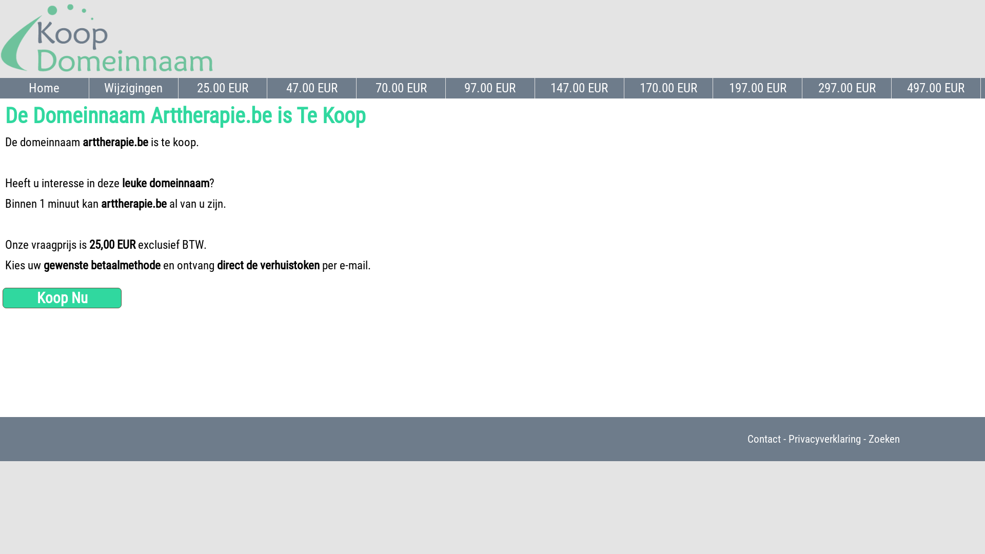  I want to click on Zoeken, so click(884, 439).